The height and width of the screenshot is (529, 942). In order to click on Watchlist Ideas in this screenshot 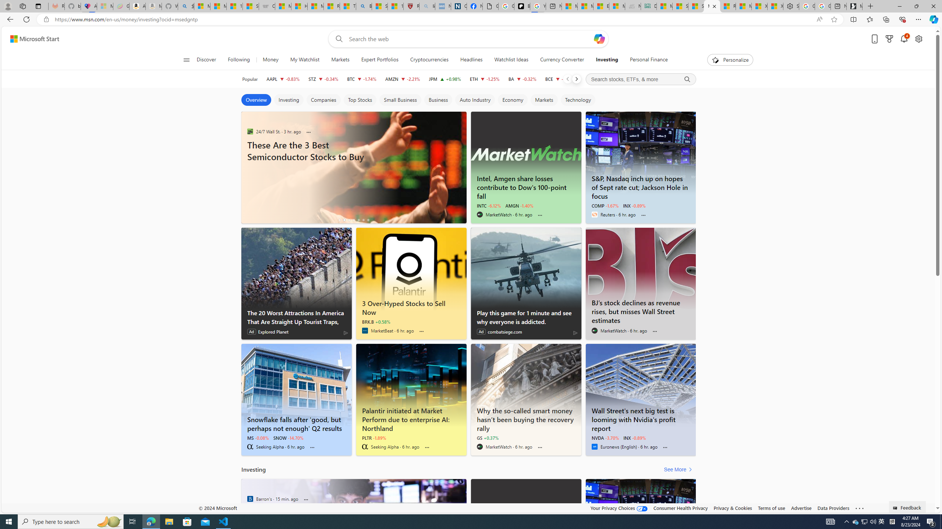, I will do `click(511, 60)`.